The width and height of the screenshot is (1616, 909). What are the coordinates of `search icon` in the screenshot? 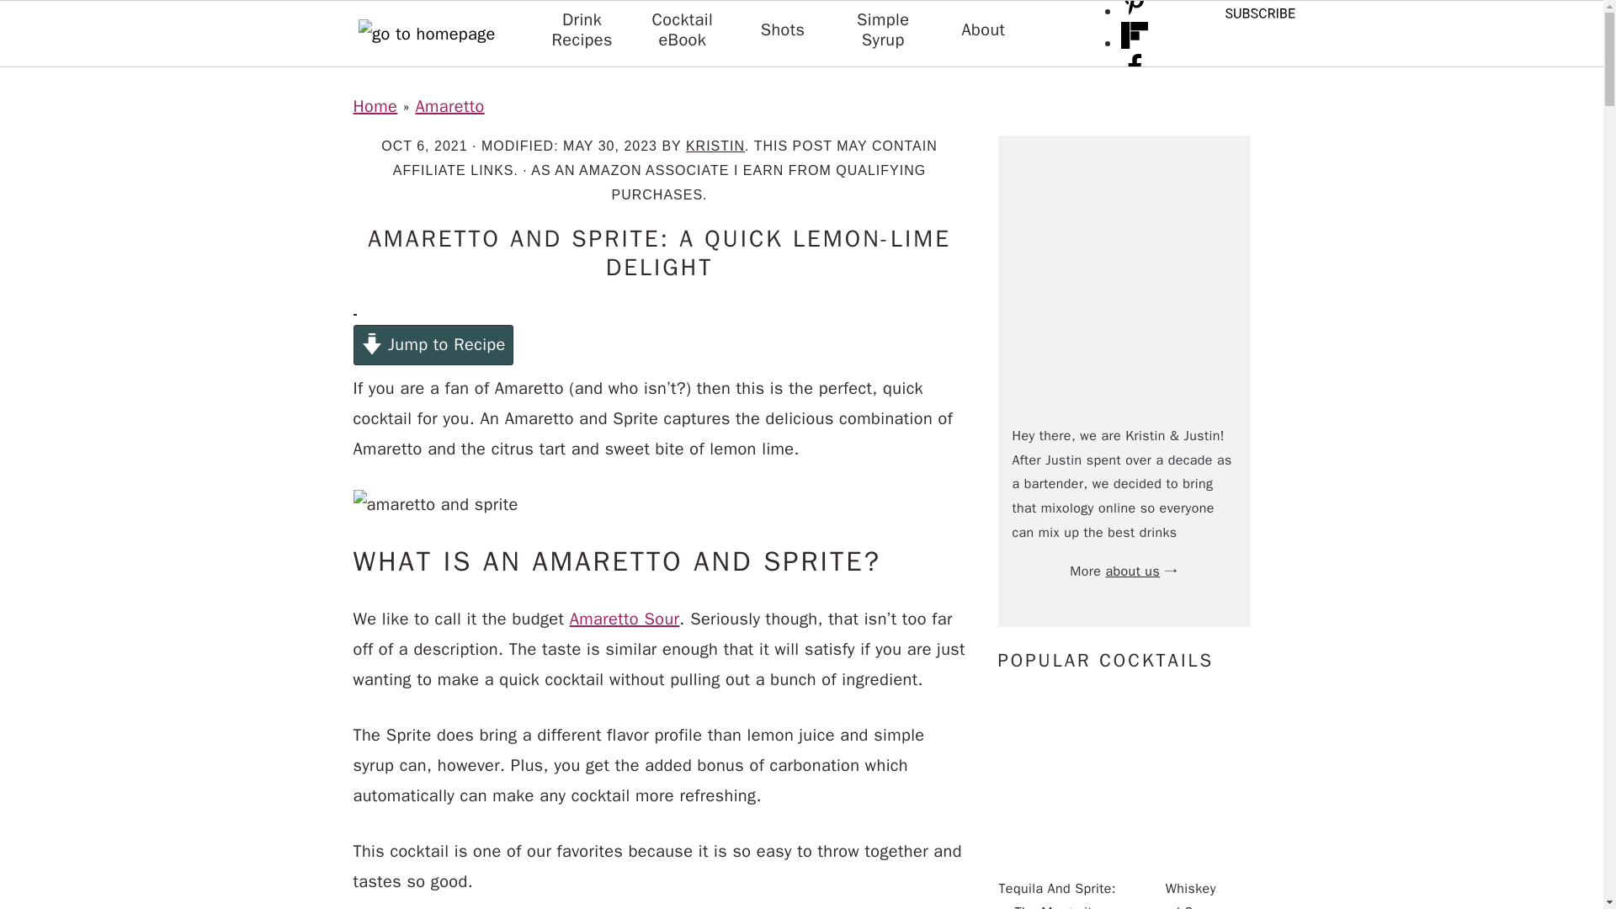 It's located at (426, 96).